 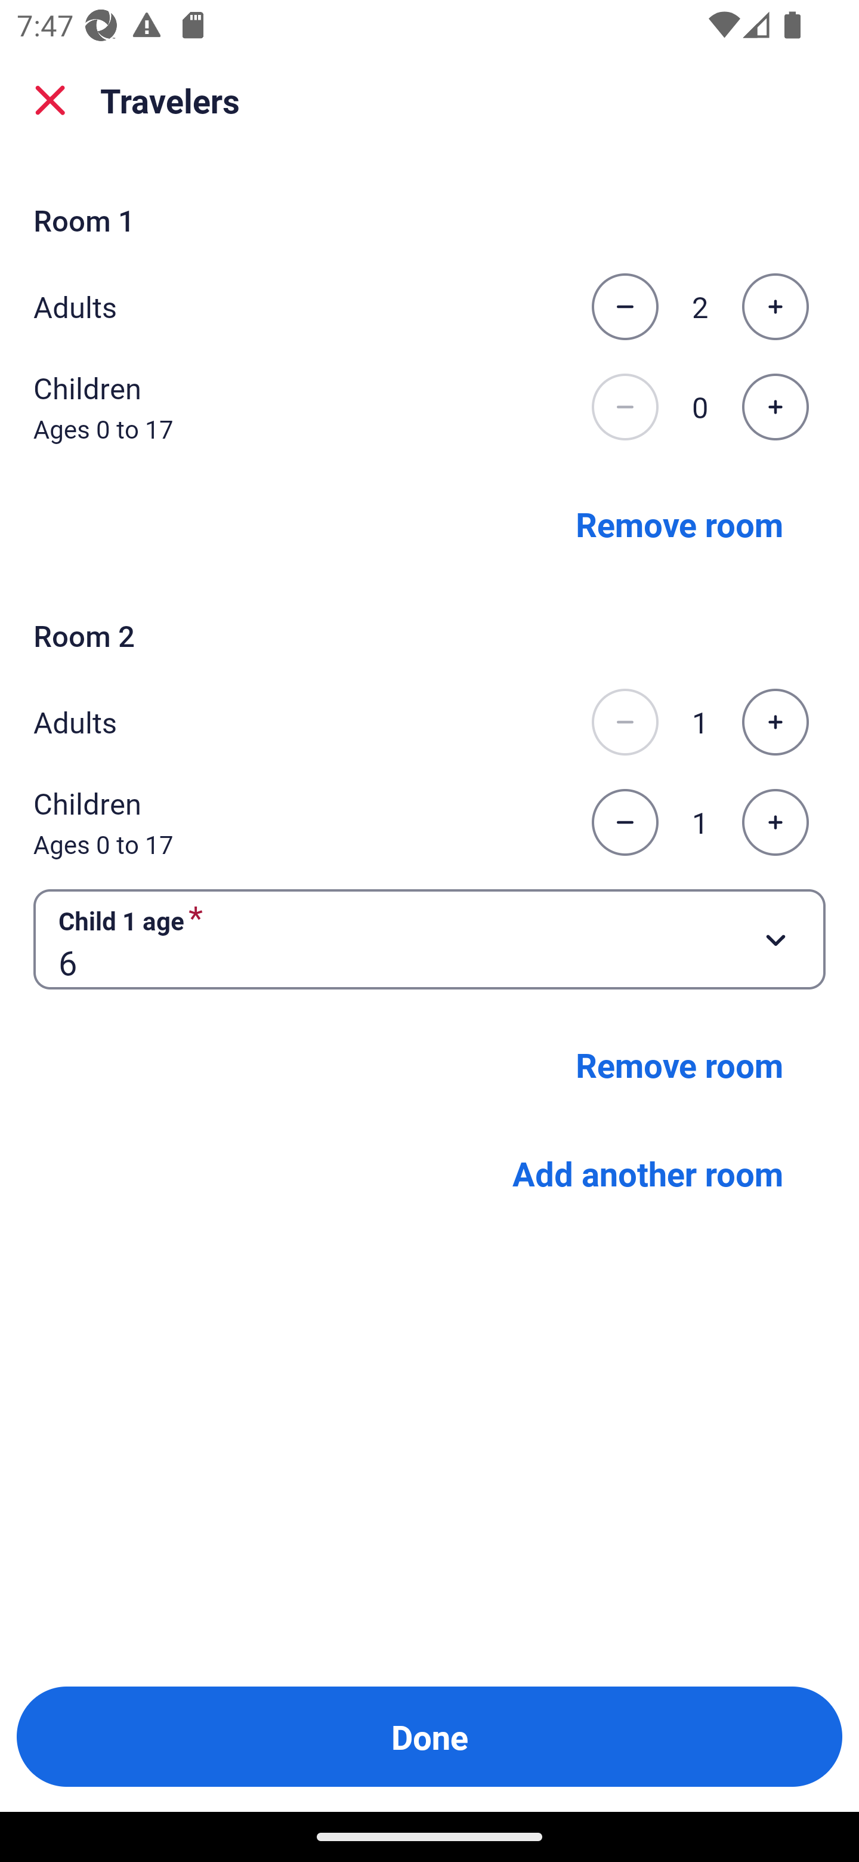 I want to click on Increase the number of children, so click(x=775, y=822).